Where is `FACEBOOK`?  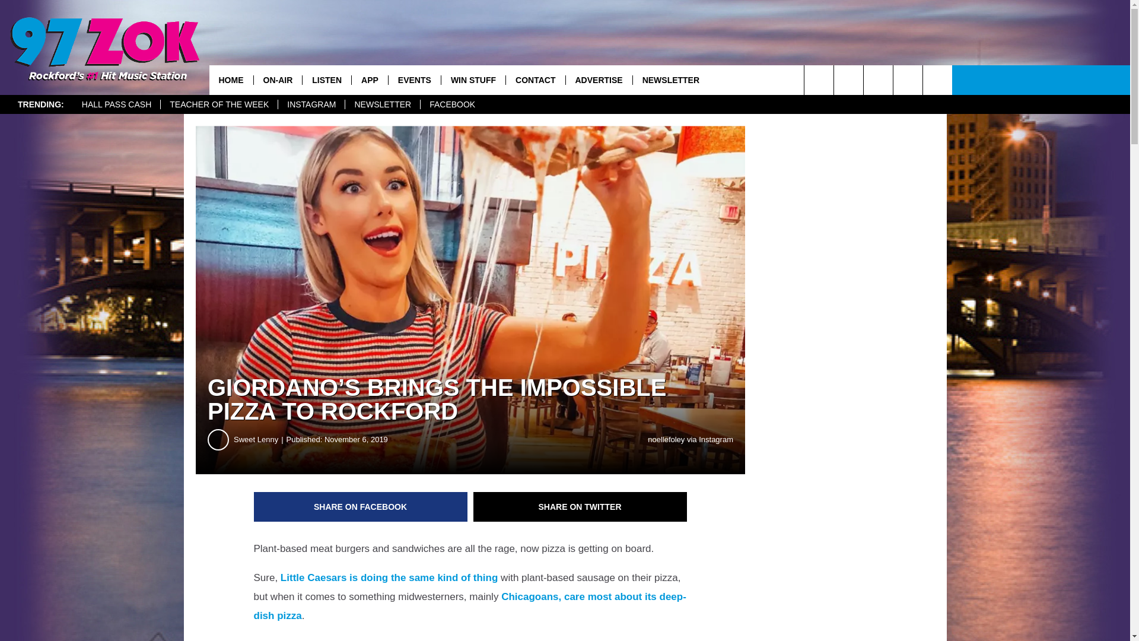
FACEBOOK is located at coordinates (452, 104).